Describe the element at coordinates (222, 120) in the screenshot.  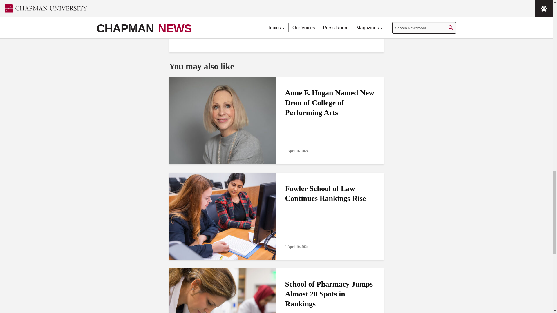
I see `Anne F. Hogan Named New Dean of College of Performing Arts` at that location.